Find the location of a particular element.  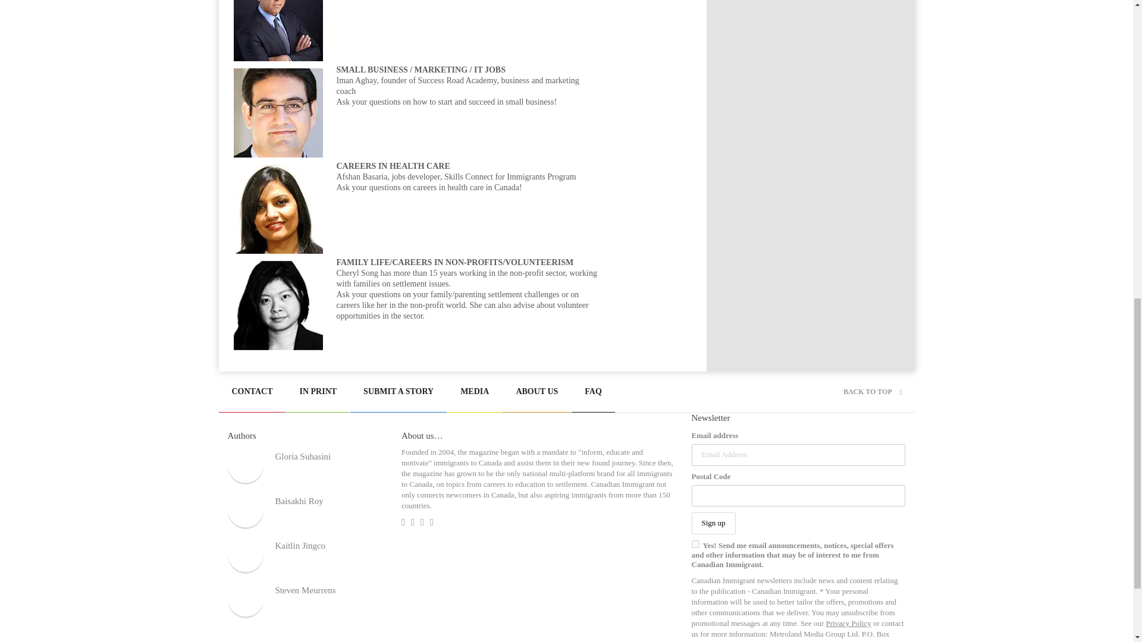

1 is located at coordinates (695, 545).